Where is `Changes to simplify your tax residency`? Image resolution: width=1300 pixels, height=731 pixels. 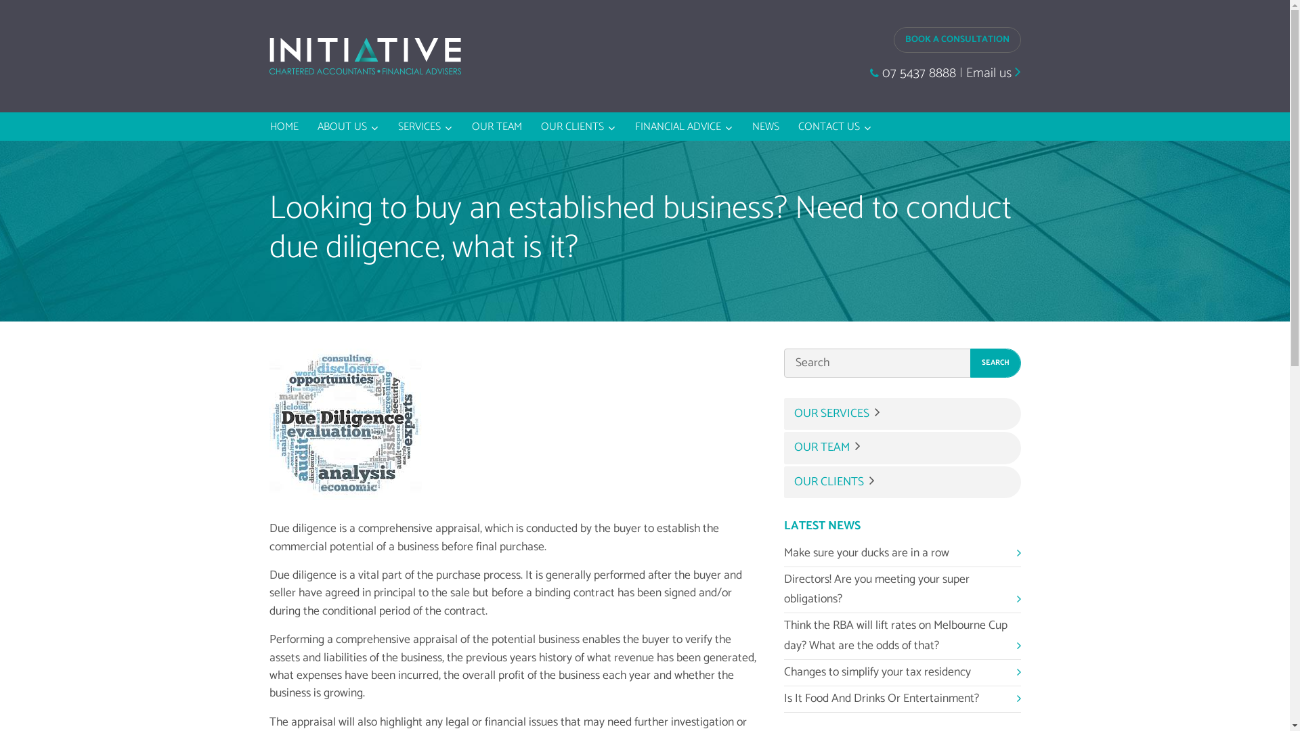
Changes to simplify your tax residency is located at coordinates (903, 673).